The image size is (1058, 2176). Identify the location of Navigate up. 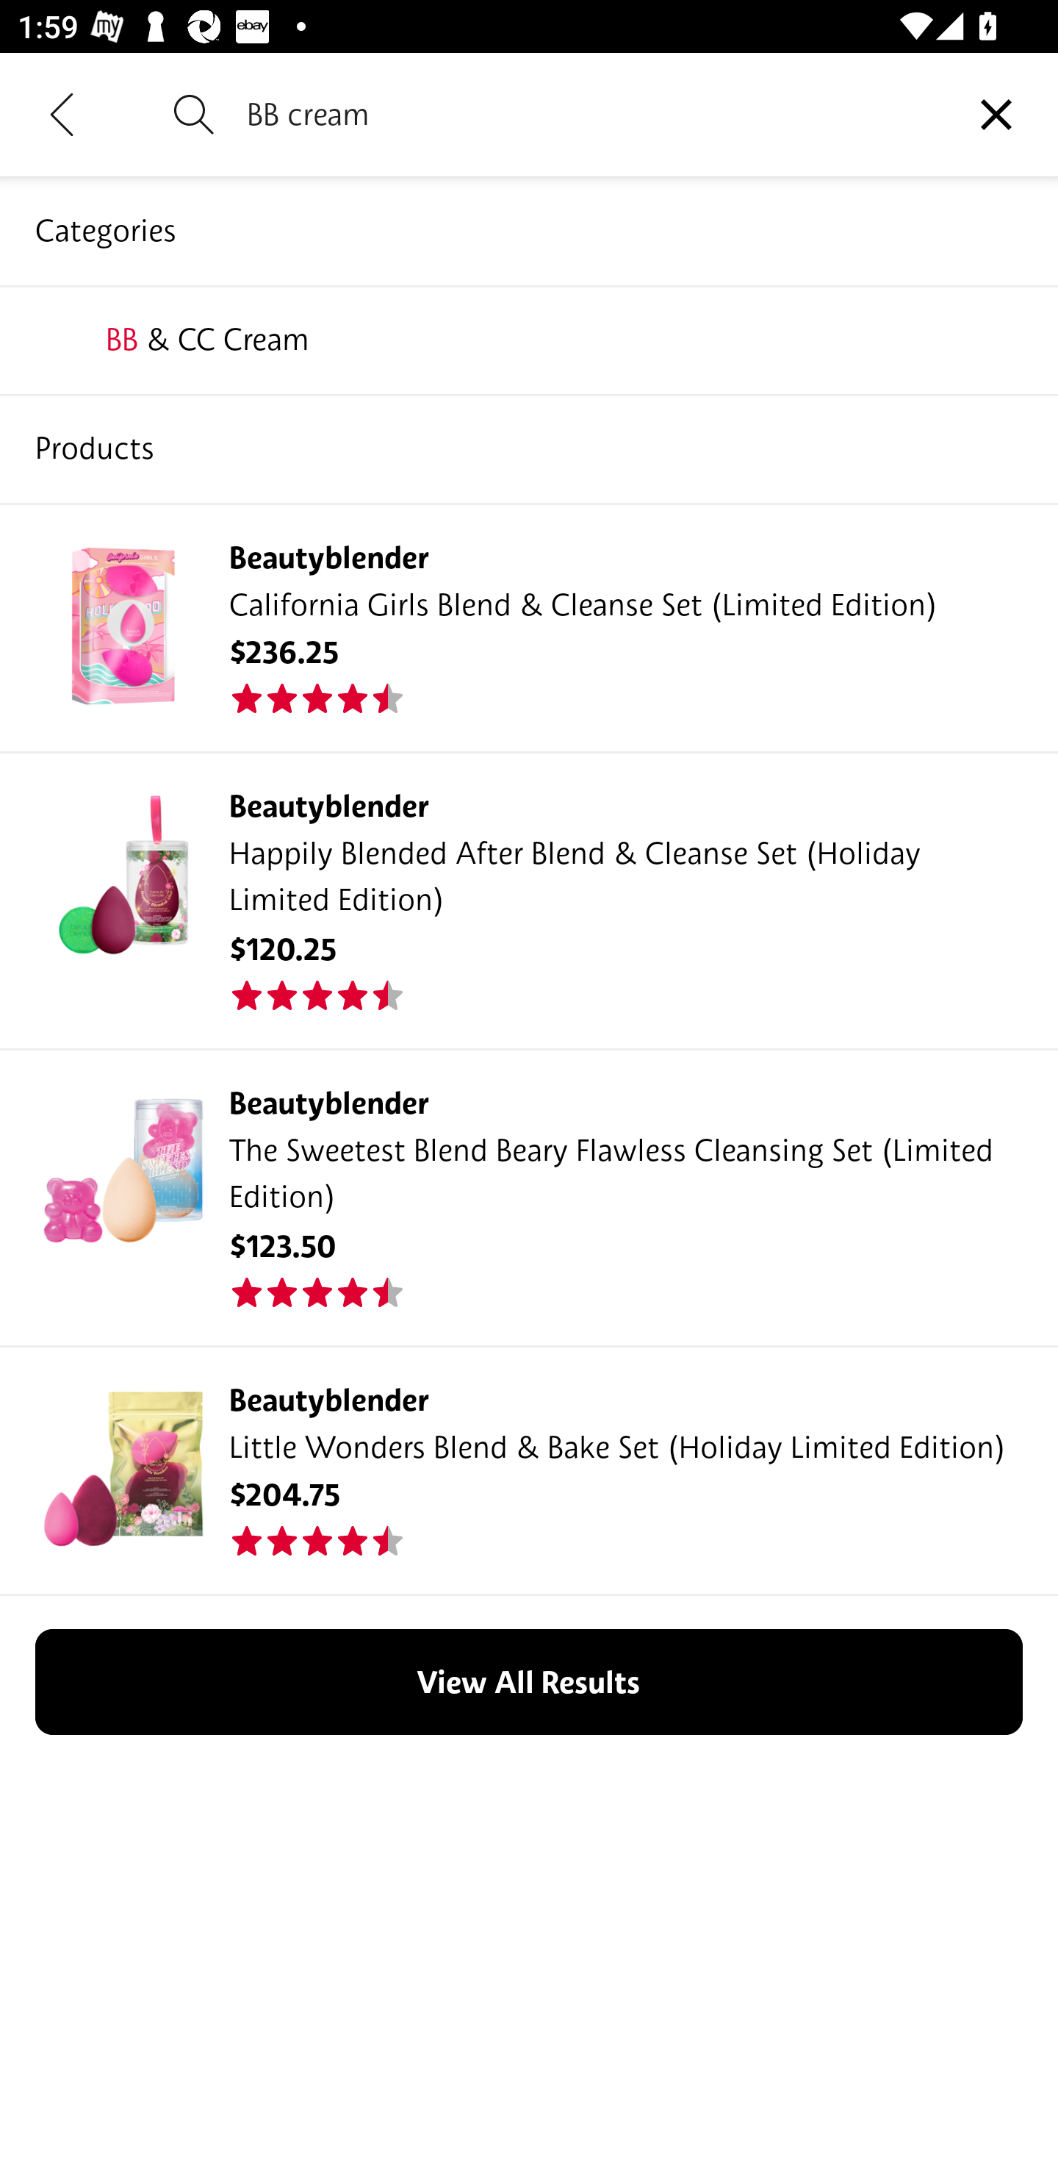
(62, 114).